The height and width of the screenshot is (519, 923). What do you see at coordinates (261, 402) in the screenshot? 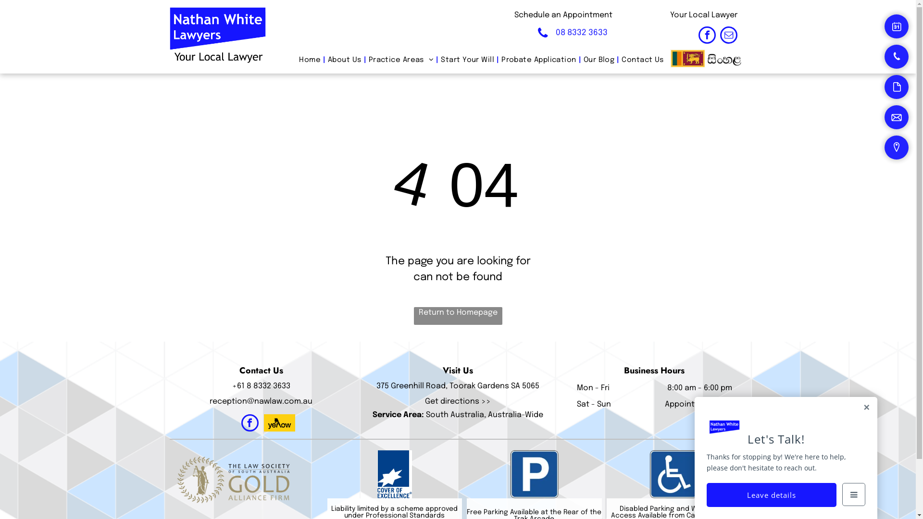
I see `reception@nawlaw.com.au` at bounding box center [261, 402].